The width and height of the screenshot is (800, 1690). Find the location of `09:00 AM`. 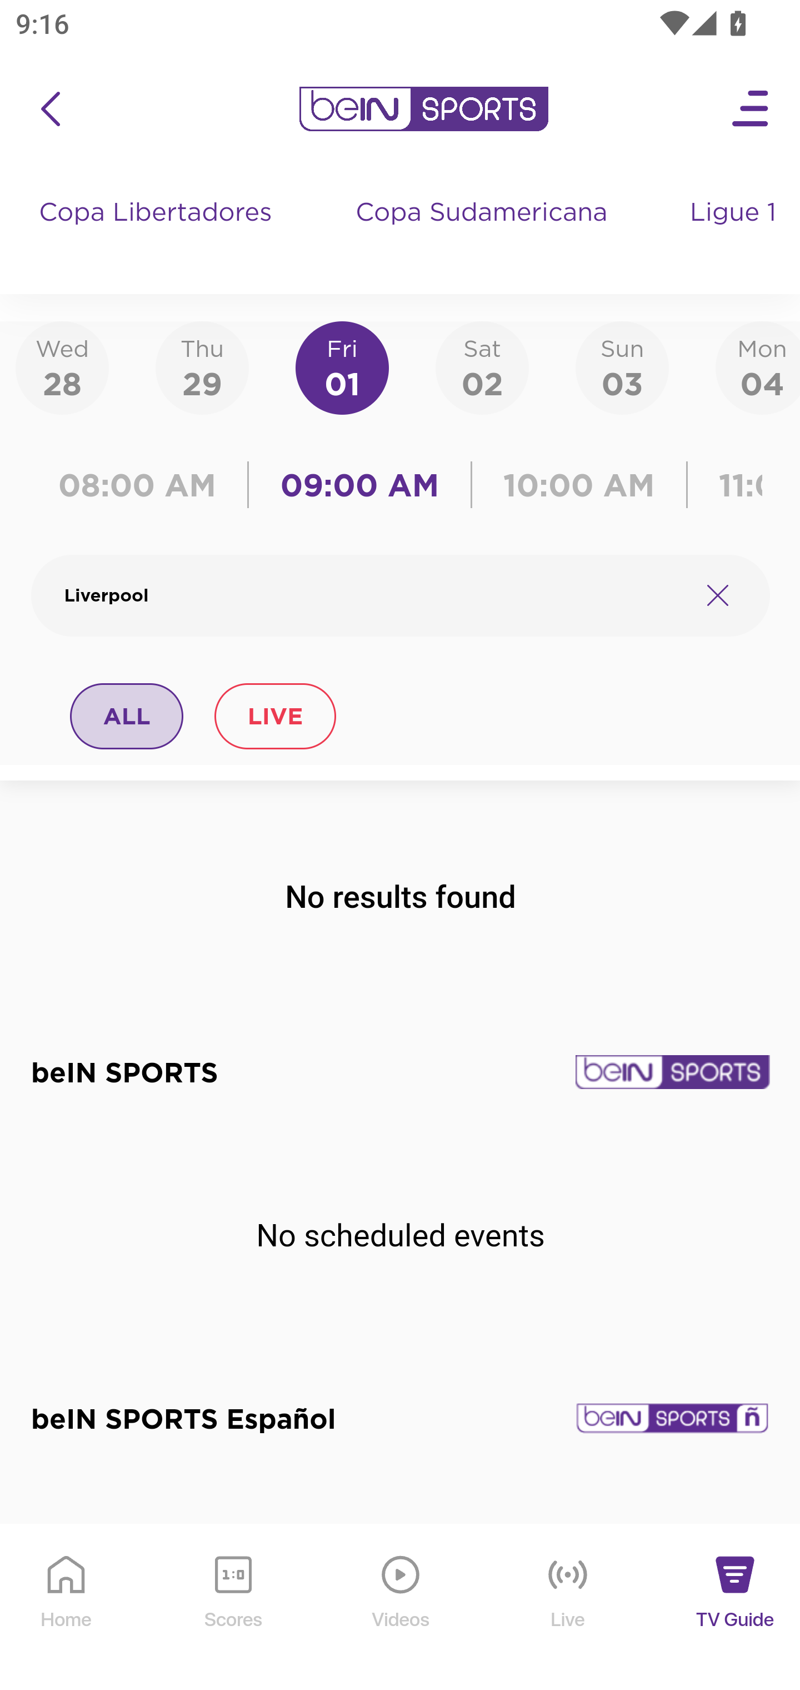

09:00 AM is located at coordinates (360, 485).